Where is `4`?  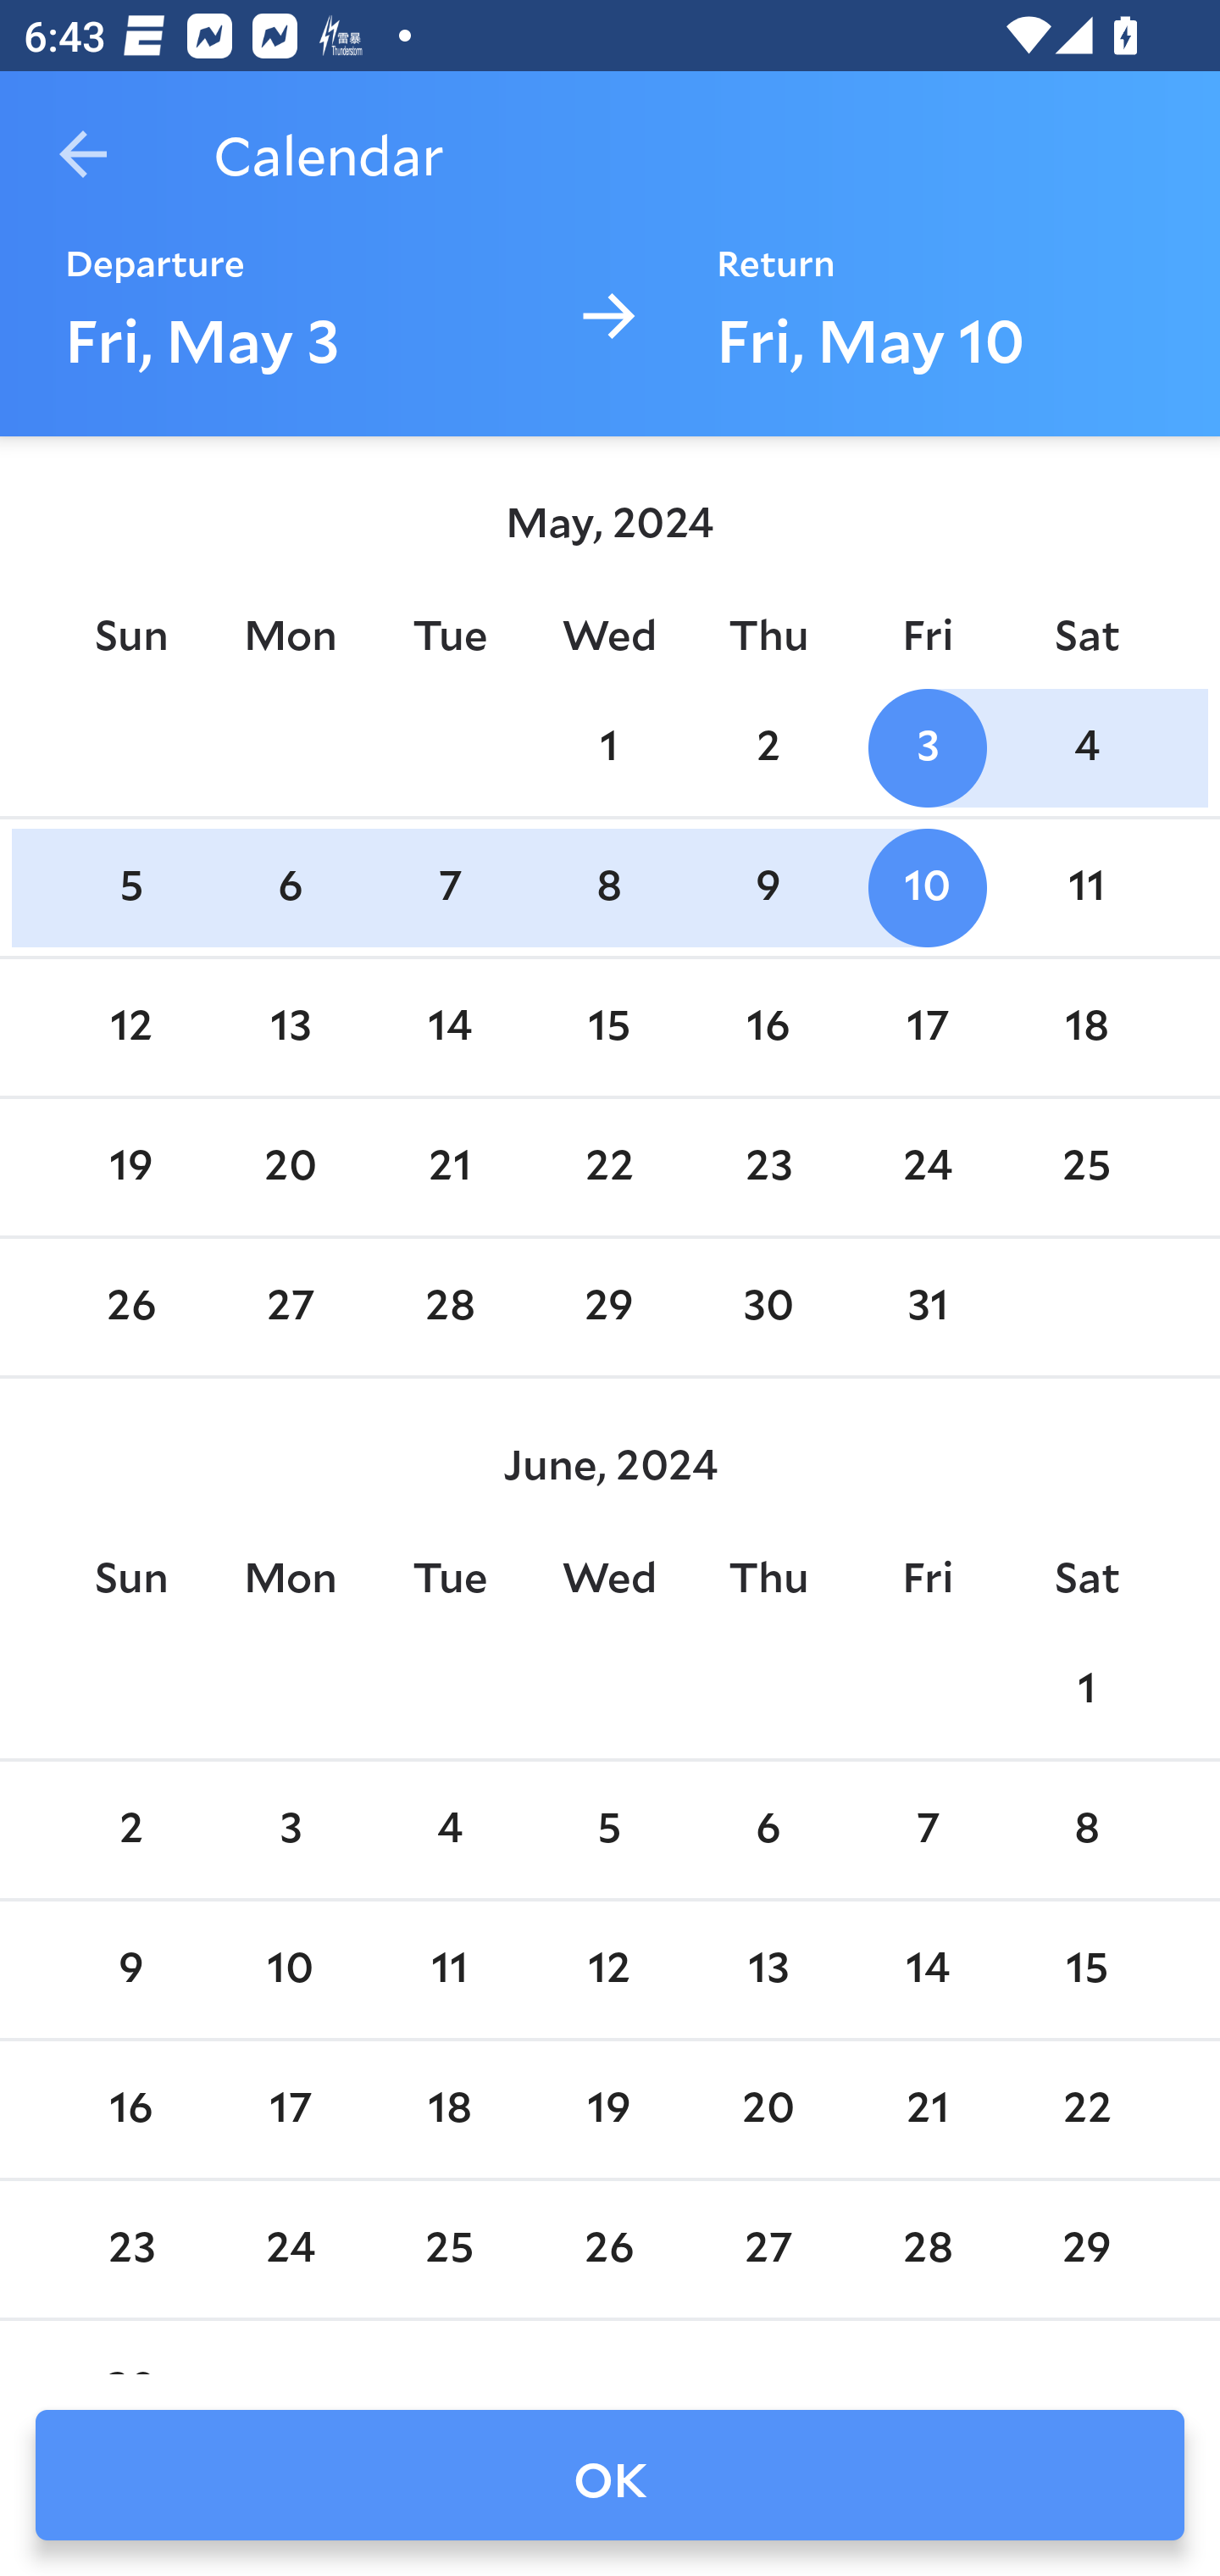
4 is located at coordinates (449, 1831).